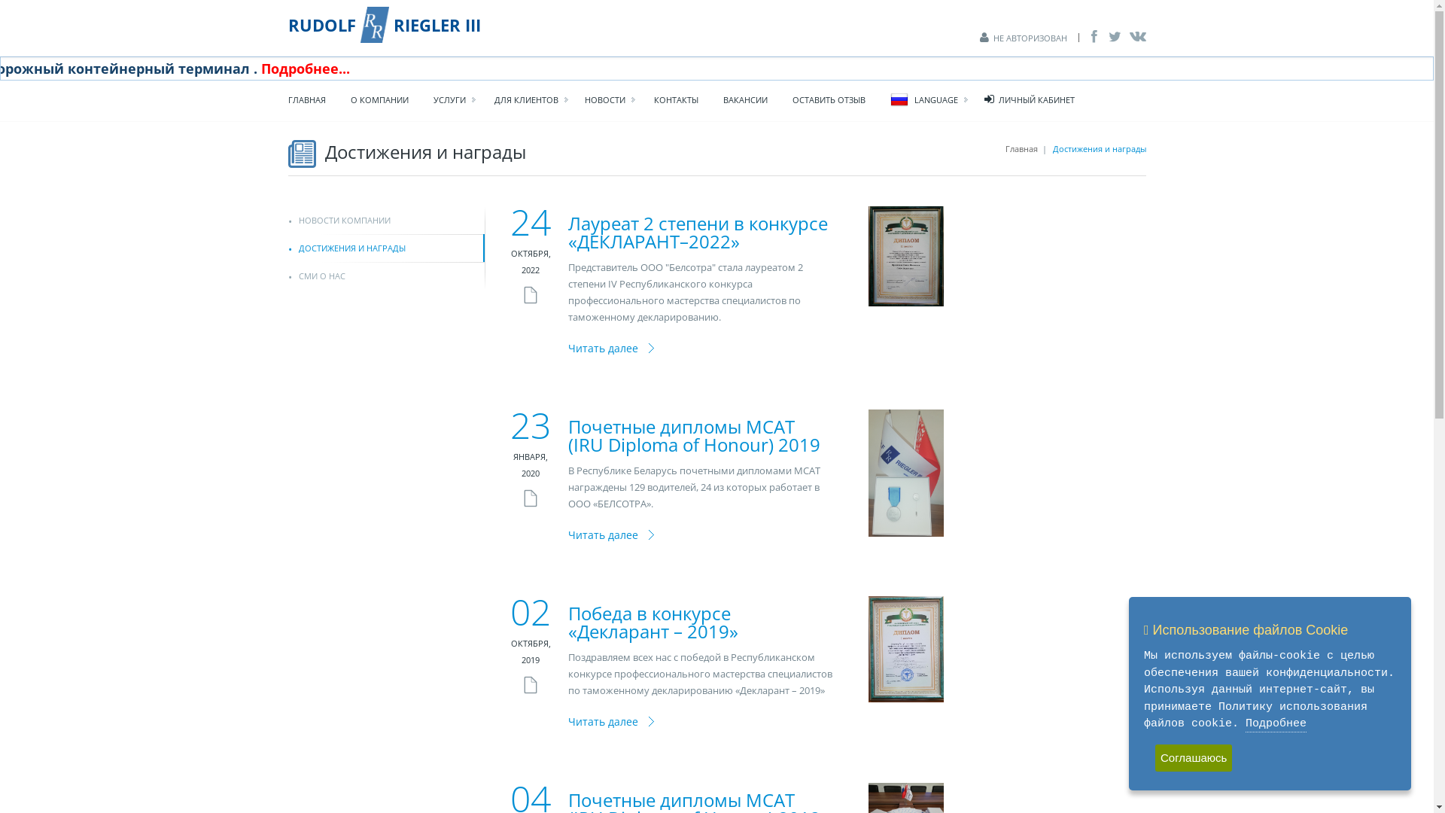 The height and width of the screenshot is (813, 1445). What do you see at coordinates (384, 25) in the screenshot?
I see `RUDOLF RIEGLER III` at bounding box center [384, 25].